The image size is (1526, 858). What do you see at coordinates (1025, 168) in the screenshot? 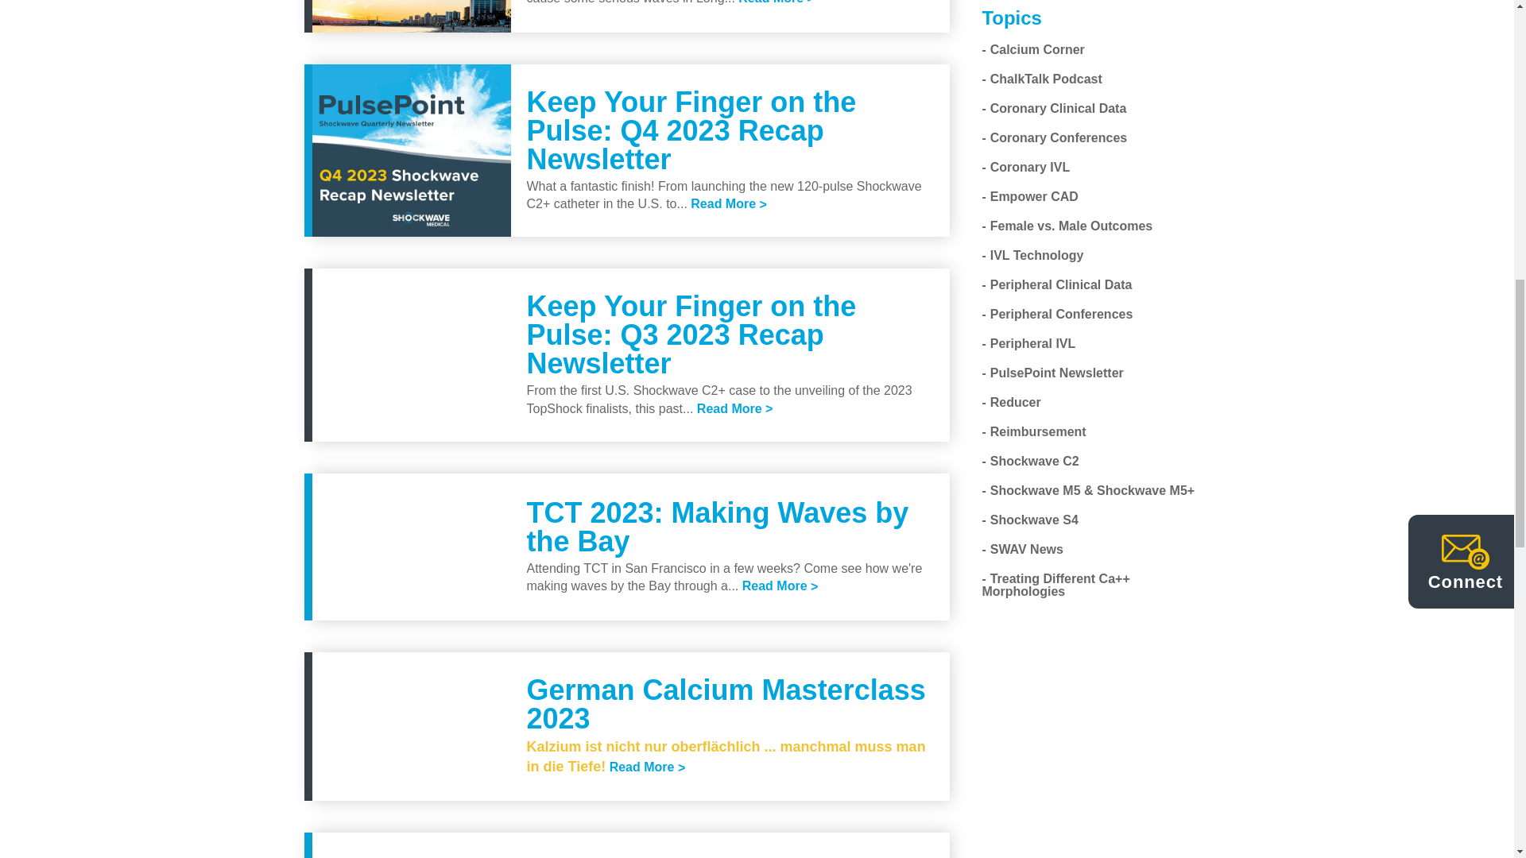
I see `Coronary IVL` at bounding box center [1025, 168].